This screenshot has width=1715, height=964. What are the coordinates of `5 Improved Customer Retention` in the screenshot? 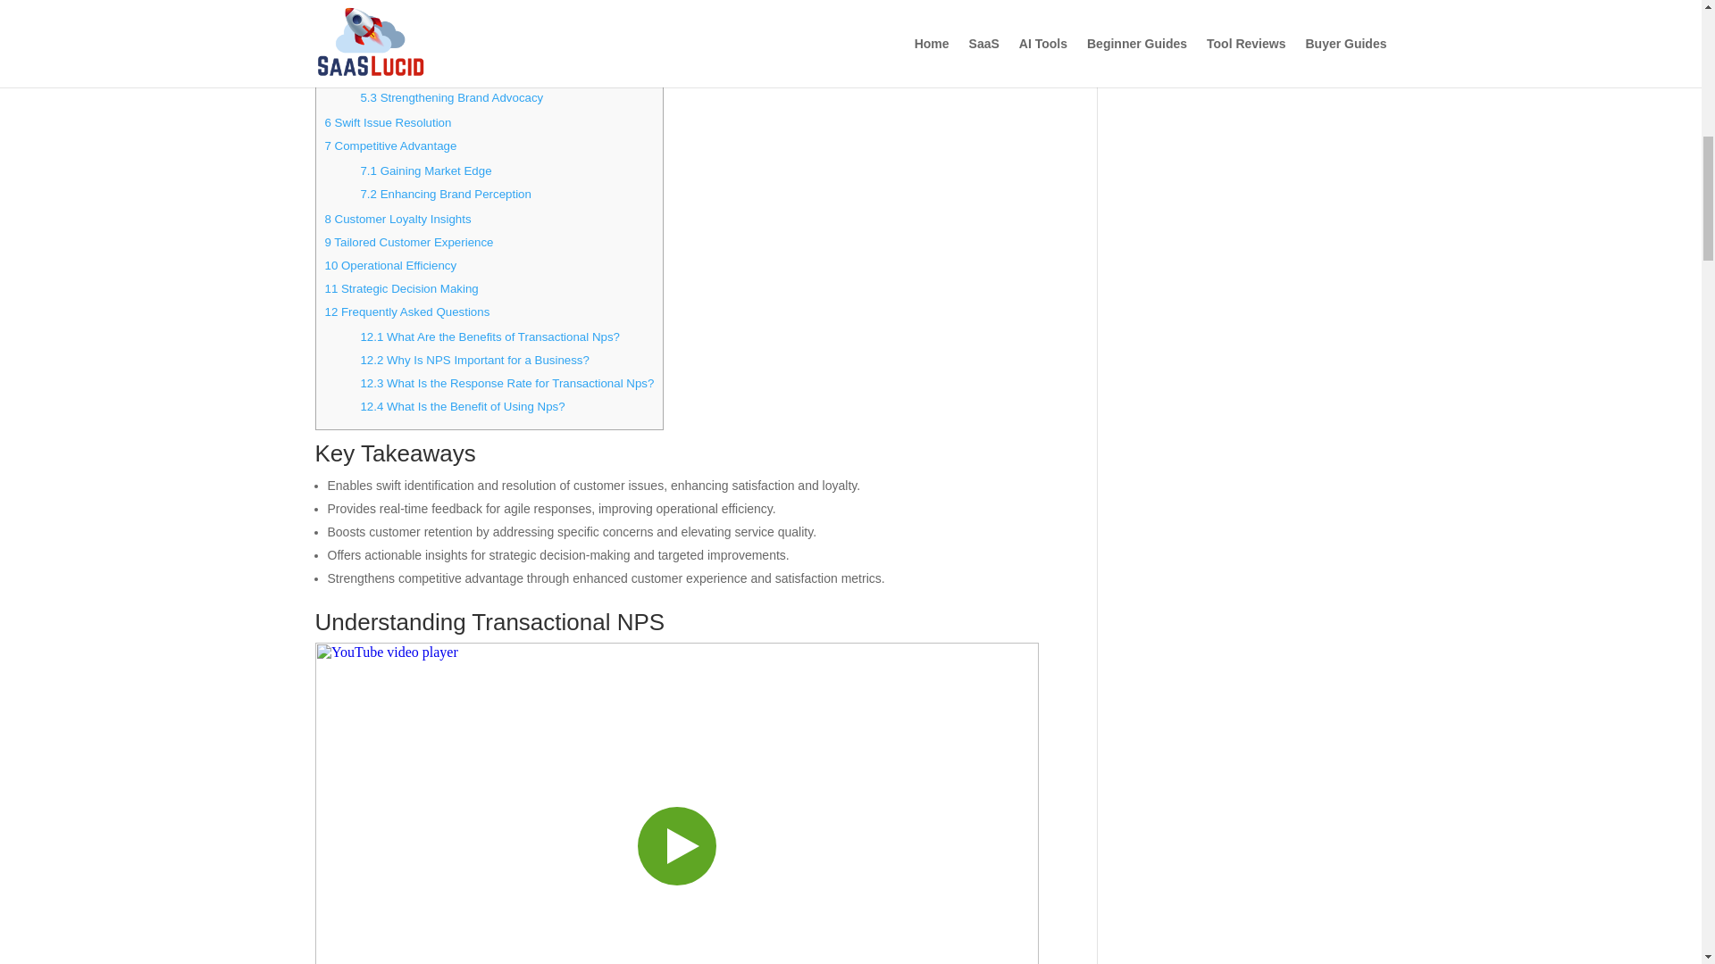 It's located at (409, 25).